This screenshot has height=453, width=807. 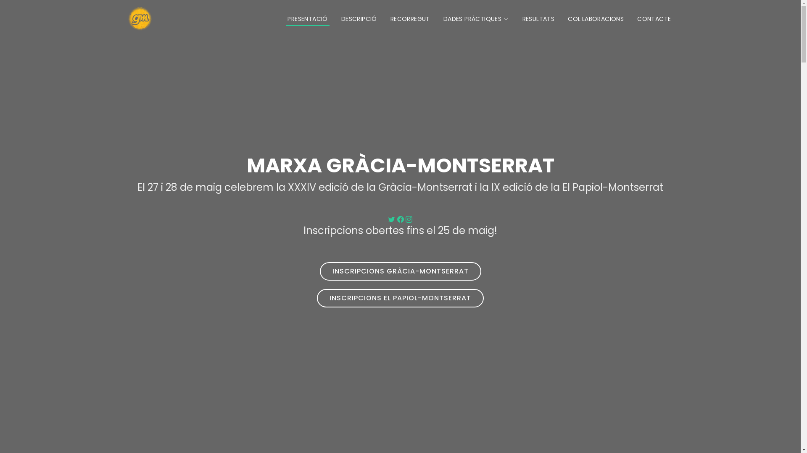 I want to click on INSCRIPCIONS EL PAPIOL-MONTSERRAT, so click(x=400, y=298).